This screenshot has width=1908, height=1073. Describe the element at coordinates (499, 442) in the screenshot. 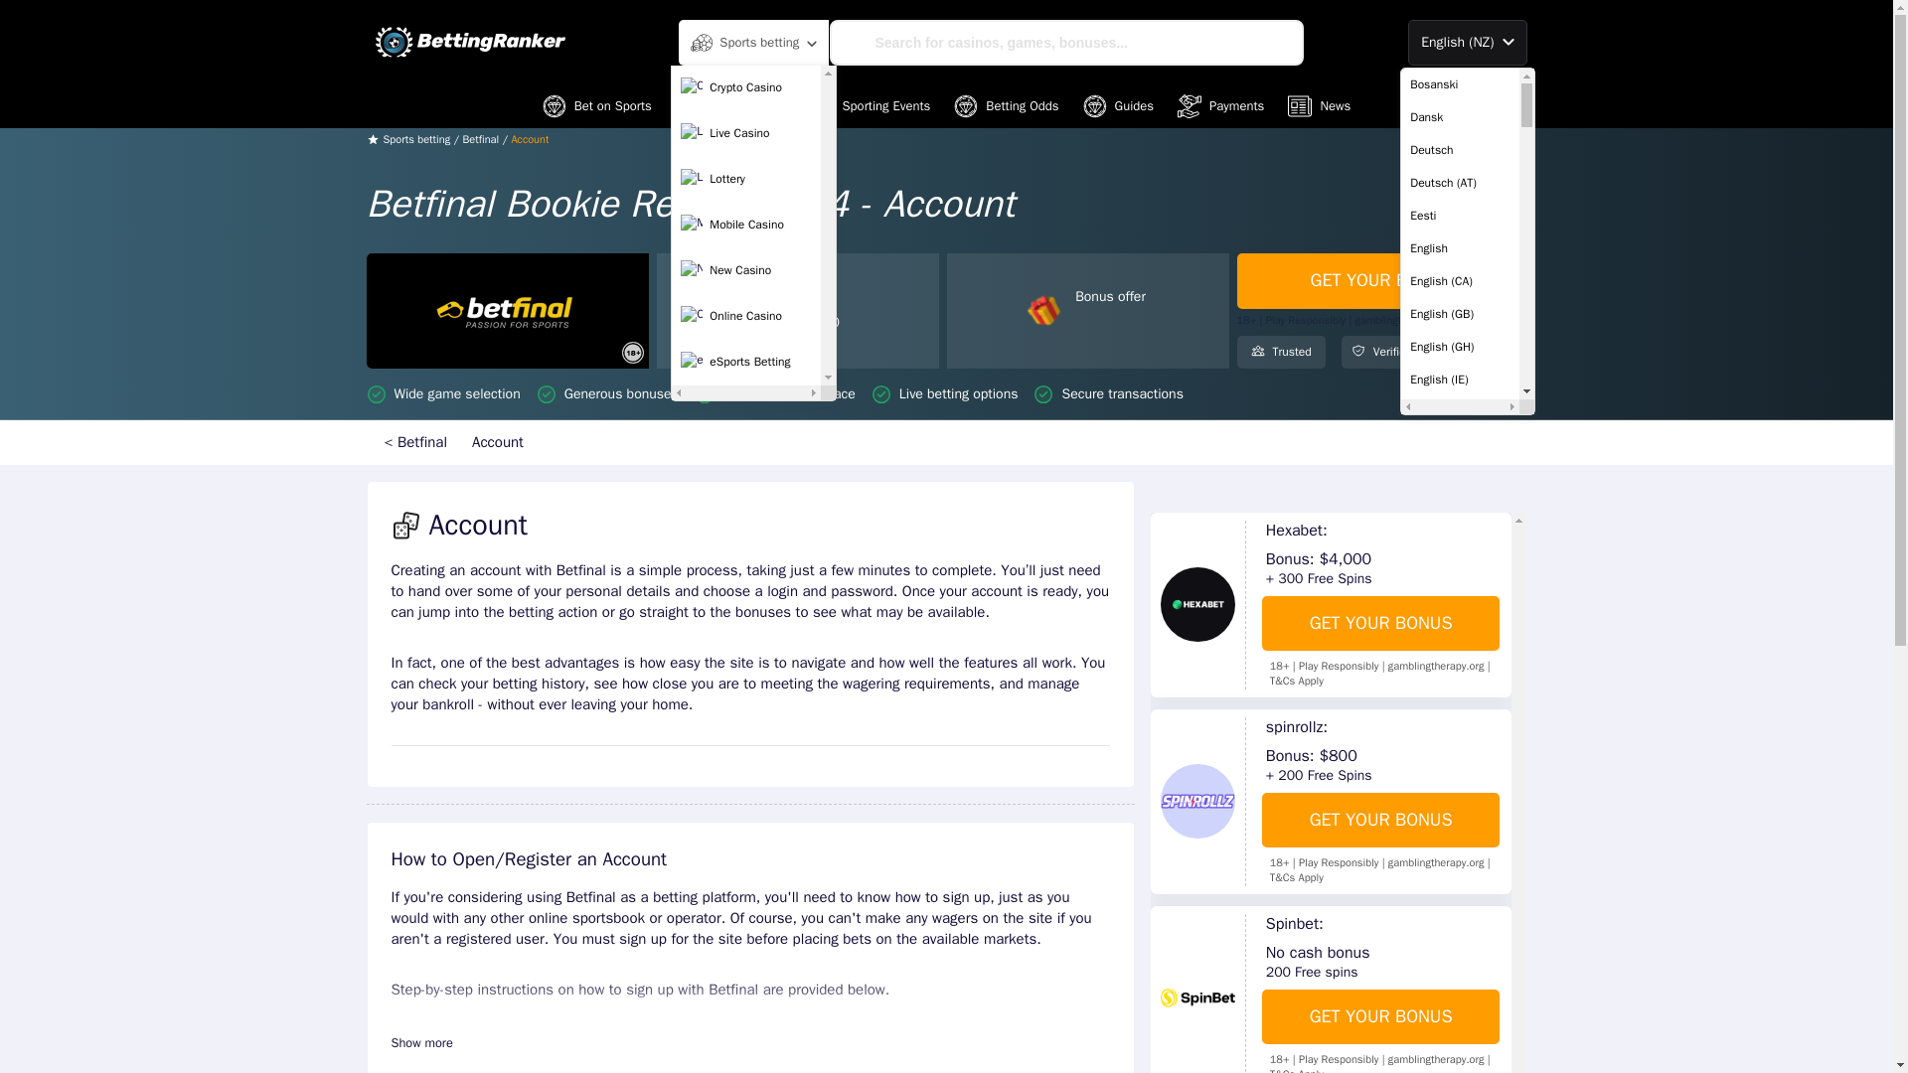

I see `Account` at that location.